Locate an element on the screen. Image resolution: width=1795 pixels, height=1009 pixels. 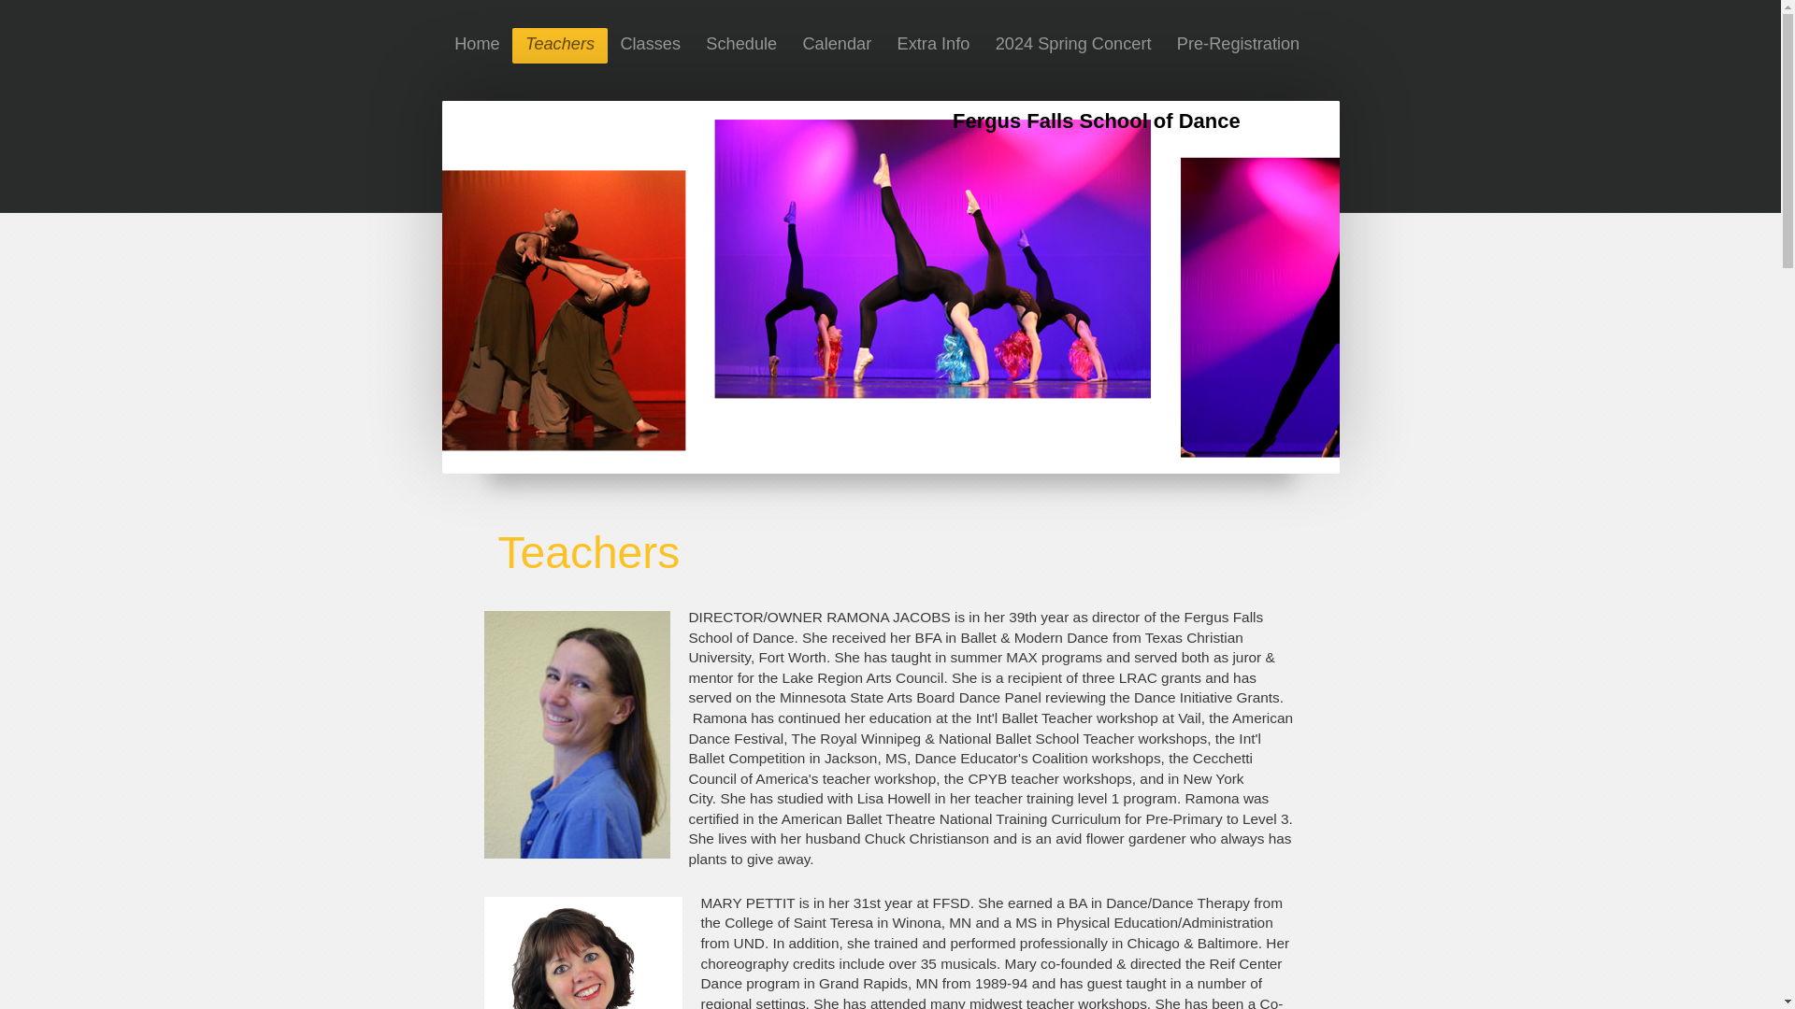
Fergus Falls School of Dance is located at coordinates (1096, 120).